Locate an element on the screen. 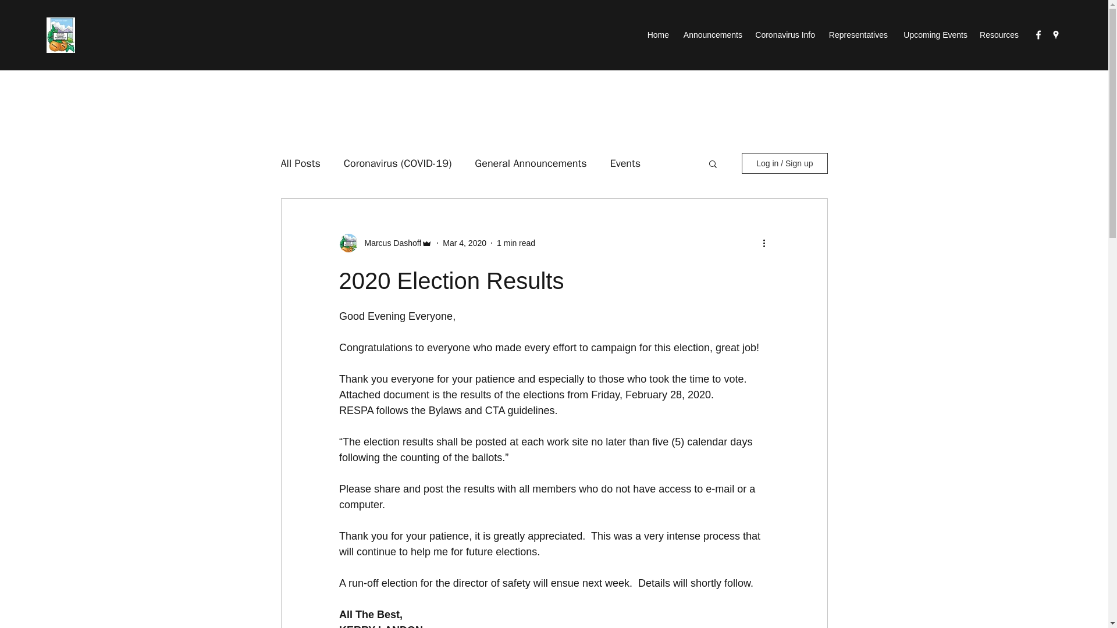 The width and height of the screenshot is (1117, 628). Representatives is located at coordinates (858, 35).